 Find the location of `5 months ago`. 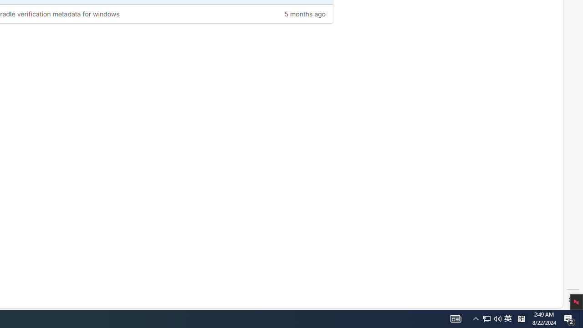

5 months ago is located at coordinates (279, 14).